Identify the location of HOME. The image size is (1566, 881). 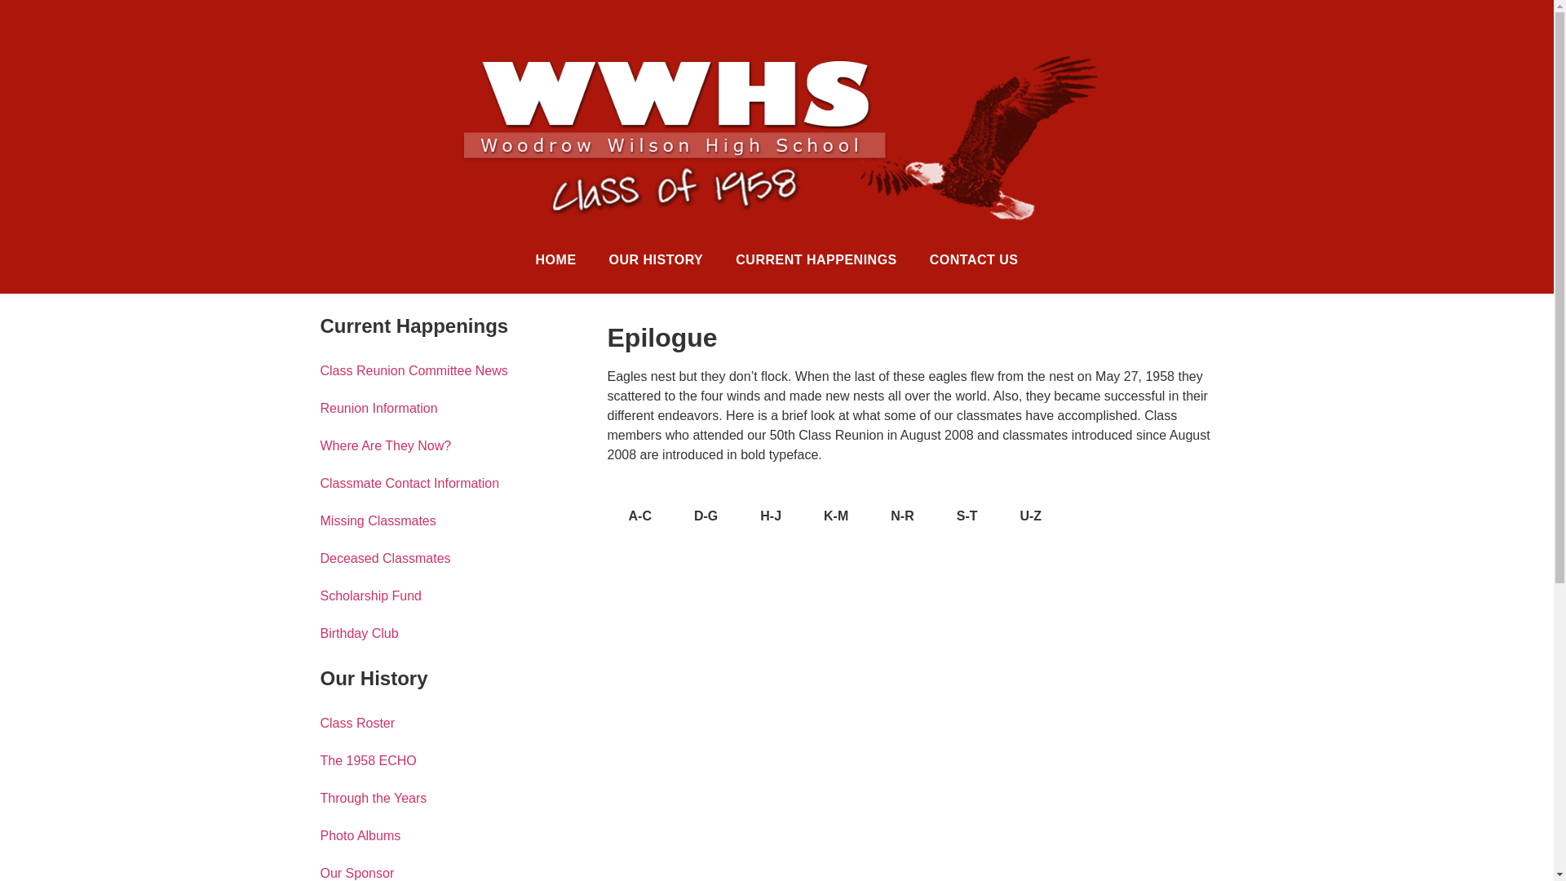
(556, 259).